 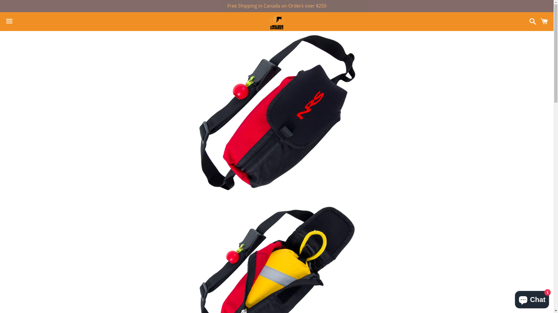 What do you see at coordinates (531, 21) in the screenshot?
I see `Search` at bounding box center [531, 21].